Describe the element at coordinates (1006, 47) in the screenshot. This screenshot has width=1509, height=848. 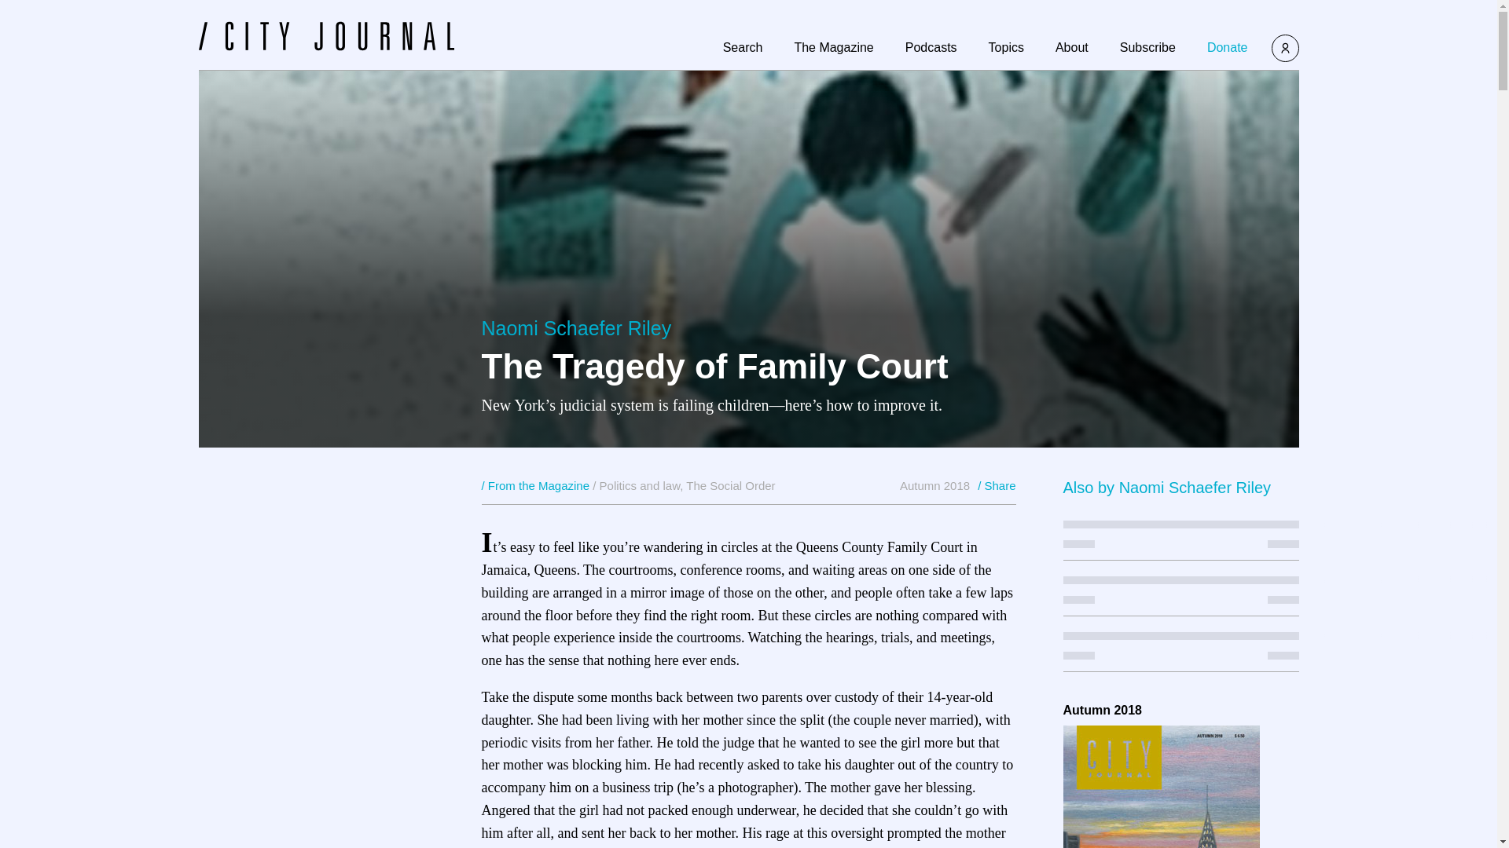
I see `Topics` at that location.